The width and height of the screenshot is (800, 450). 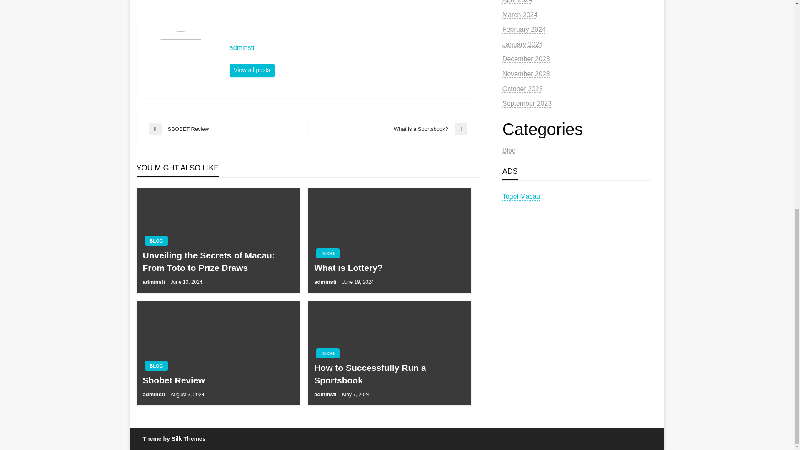 What do you see at coordinates (350, 47) in the screenshot?
I see `adminsti` at bounding box center [350, 47].